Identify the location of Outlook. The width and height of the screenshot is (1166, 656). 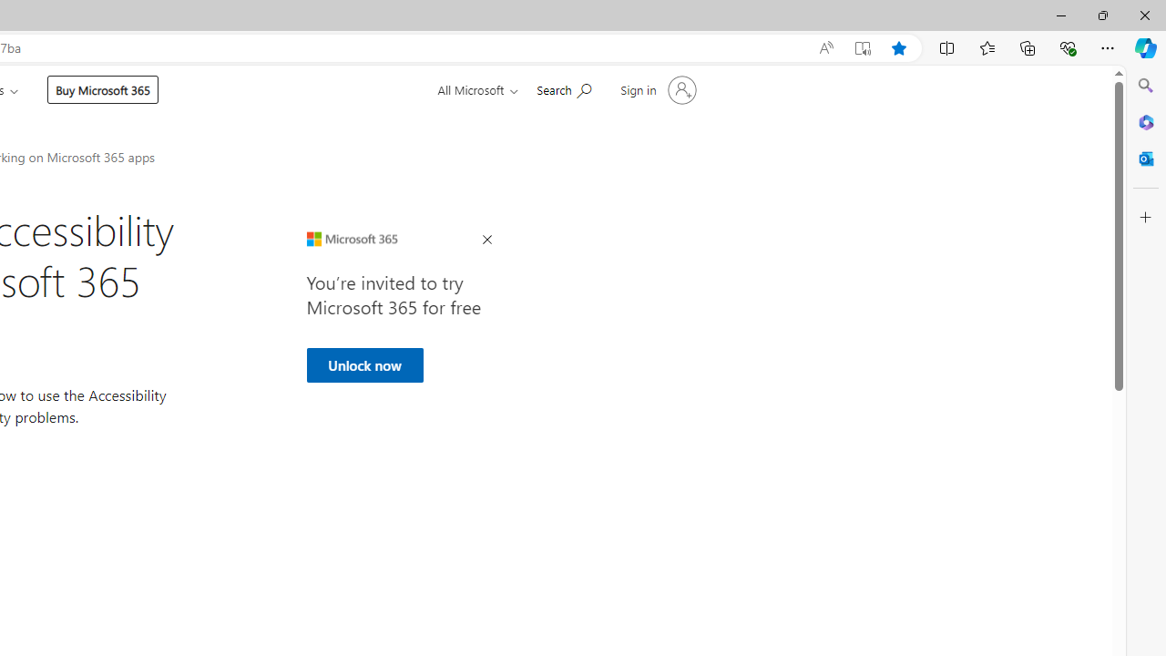
(1146, 159).